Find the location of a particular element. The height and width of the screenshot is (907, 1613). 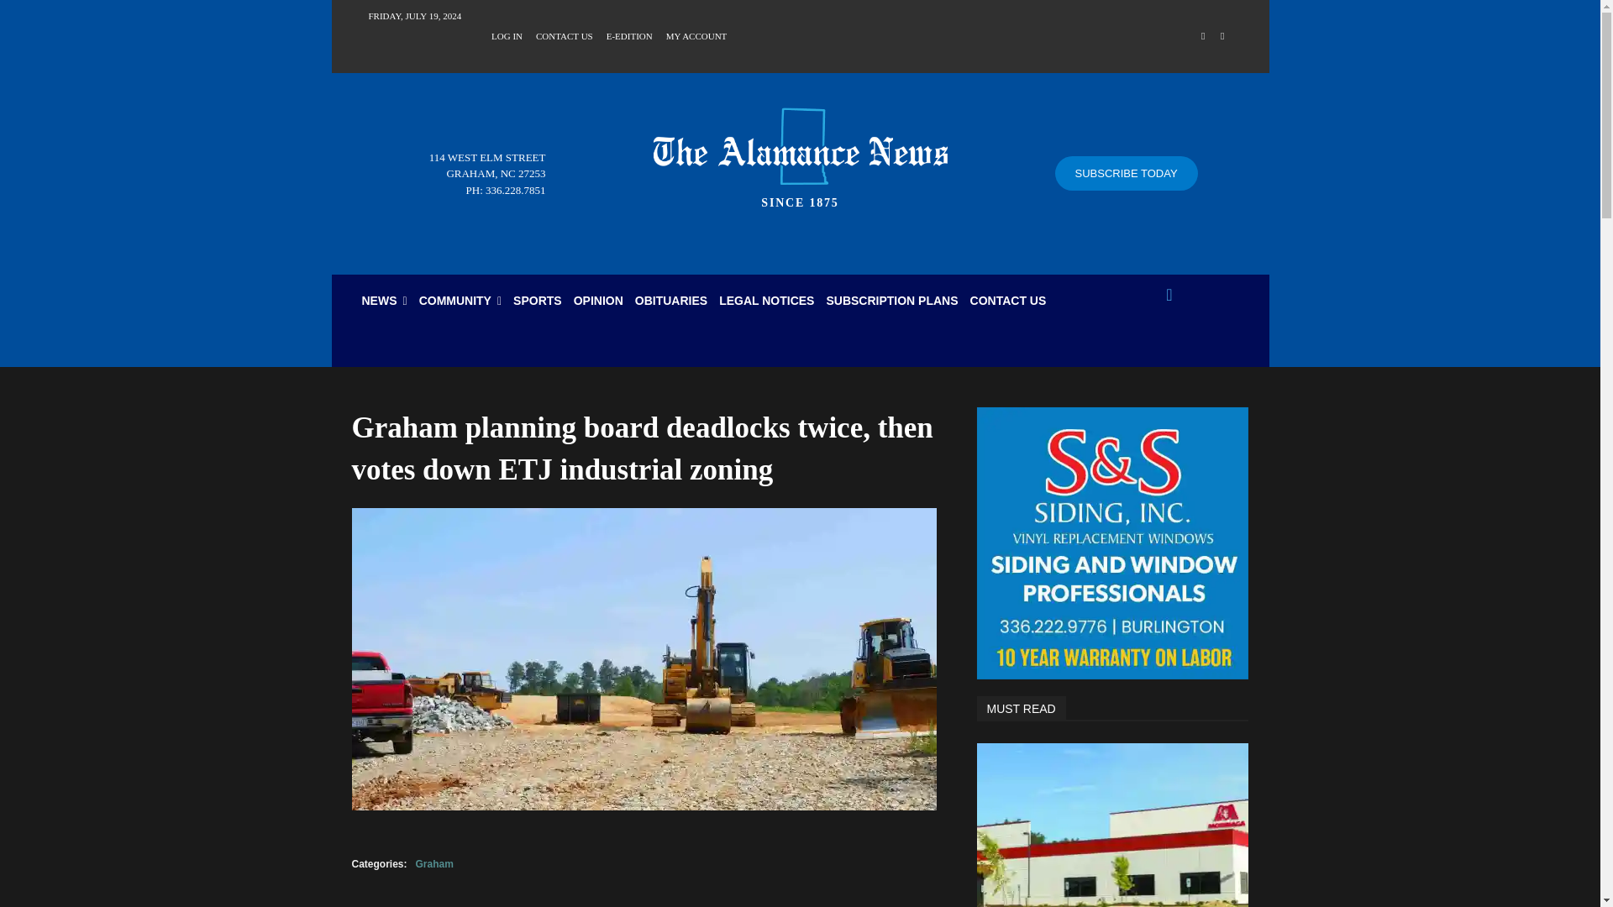

COMMUNITY is located at coordinates (460, 301).